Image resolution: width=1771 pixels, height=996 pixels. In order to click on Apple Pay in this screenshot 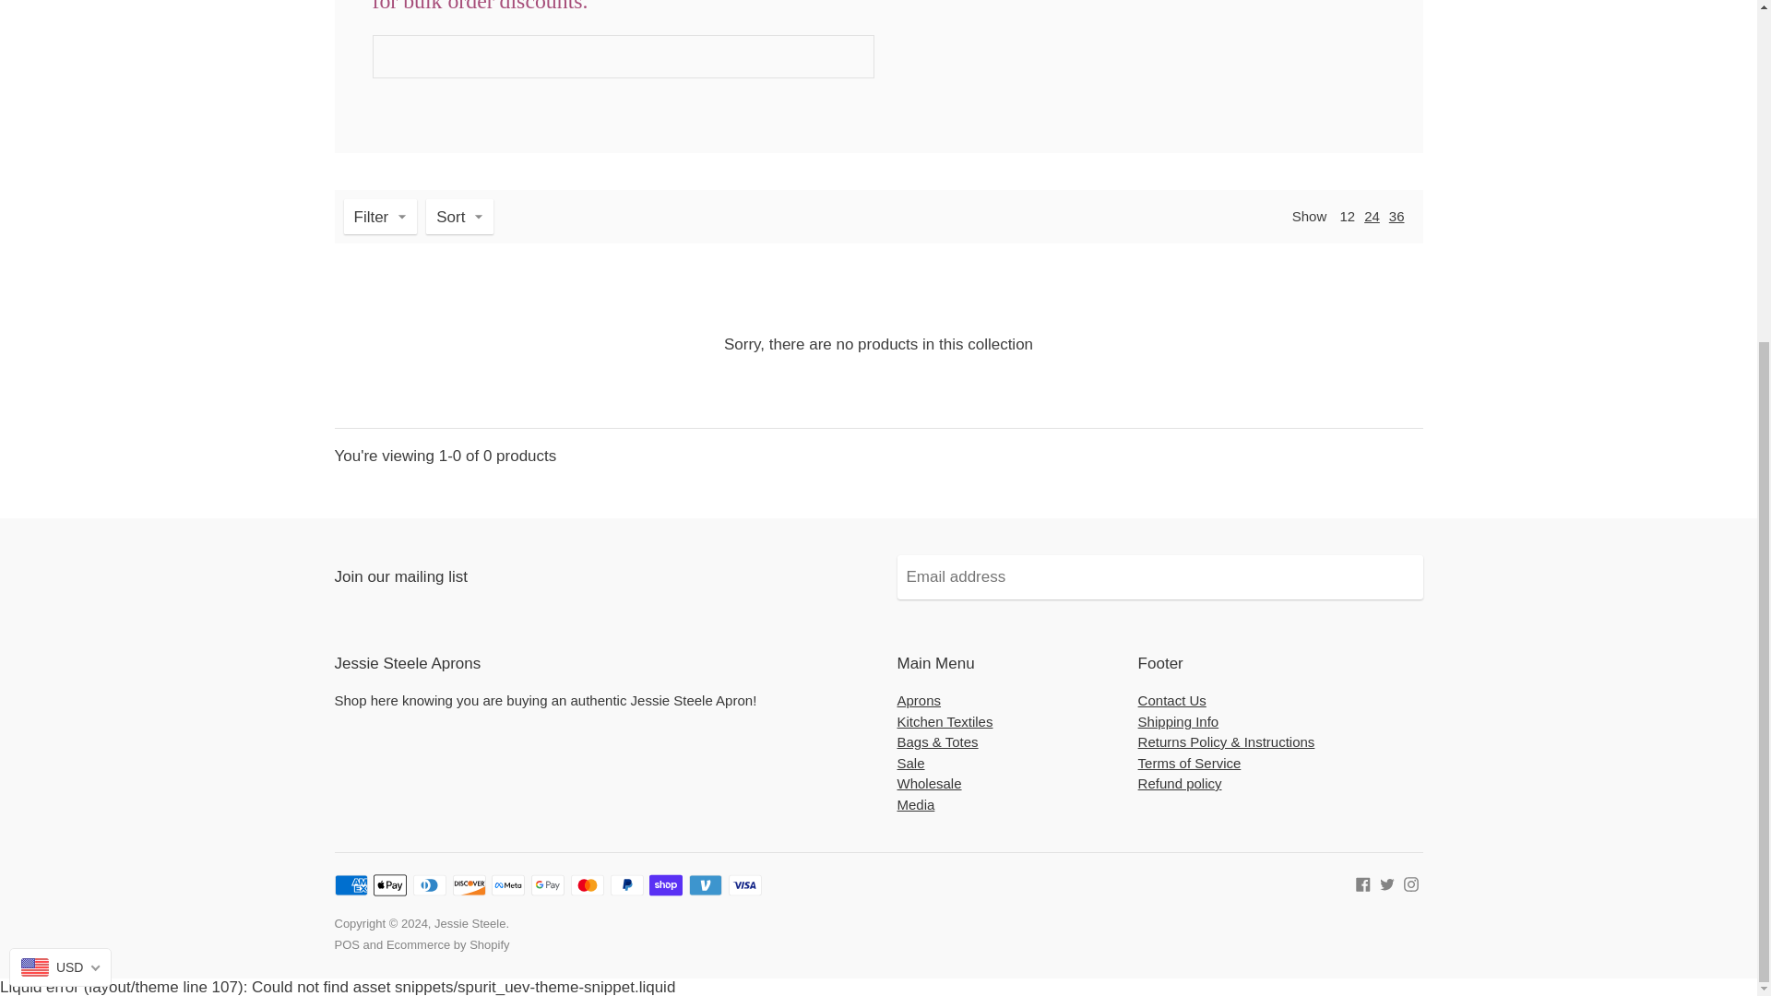, I will do `click(390, 885)`.